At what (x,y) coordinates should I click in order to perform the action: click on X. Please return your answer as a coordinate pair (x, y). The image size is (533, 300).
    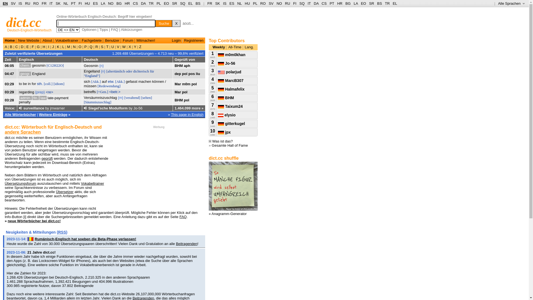
    Looking at the image, I should click on (130, 47).